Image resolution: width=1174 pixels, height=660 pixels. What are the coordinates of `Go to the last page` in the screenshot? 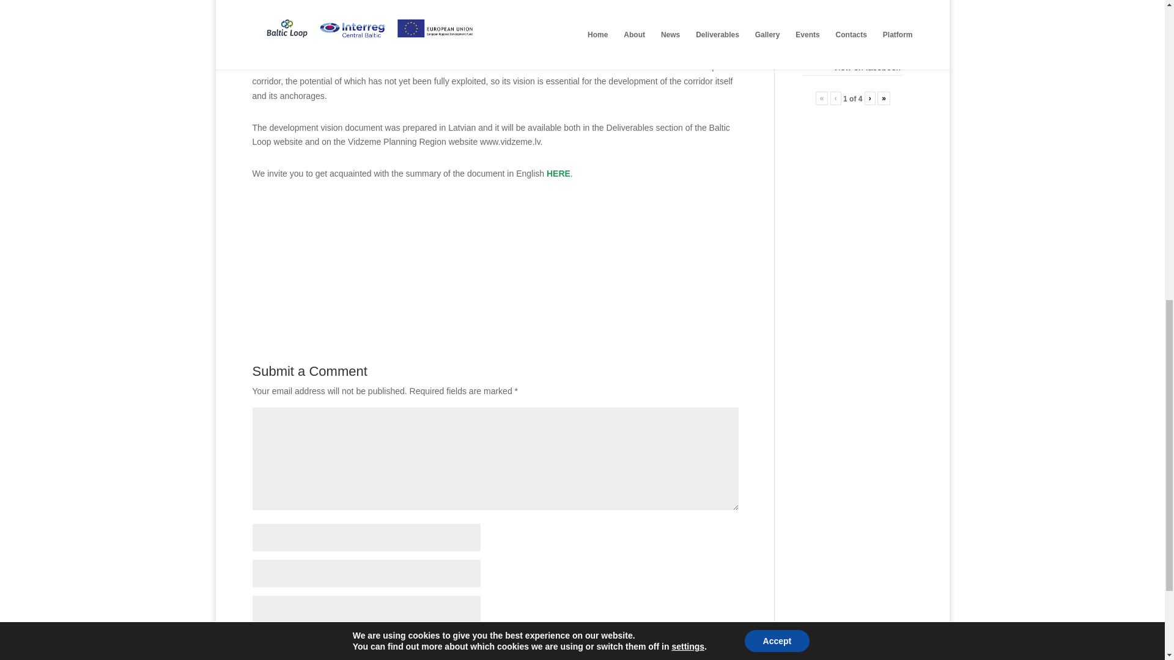 It's located at (883, 98).